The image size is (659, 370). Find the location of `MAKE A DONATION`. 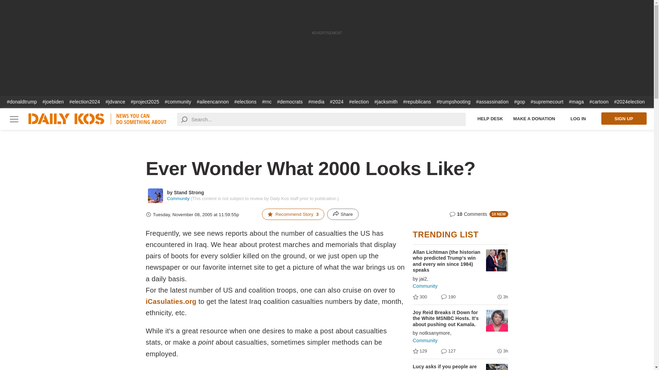

MAKE A DONATION is located at coordinates (534, 119).